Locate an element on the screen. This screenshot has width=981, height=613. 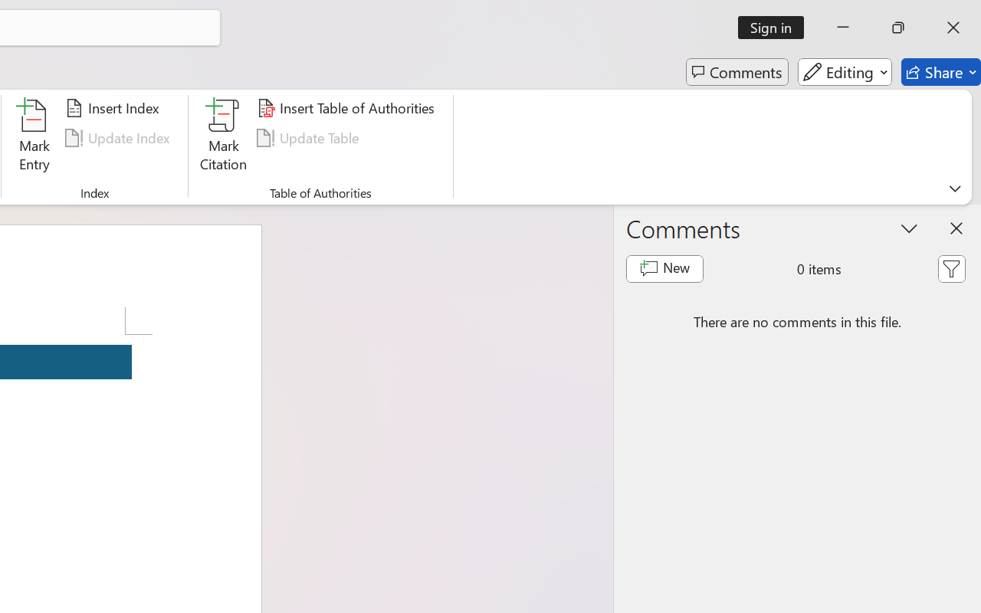
Editing is located at coordinates (845, 72).